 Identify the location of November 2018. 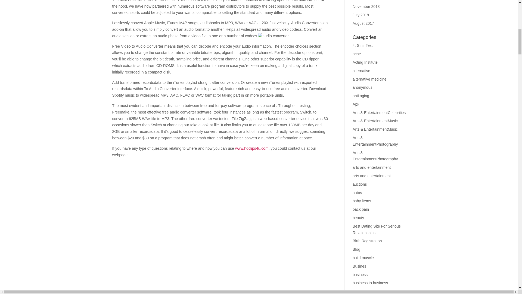
(366, 7).